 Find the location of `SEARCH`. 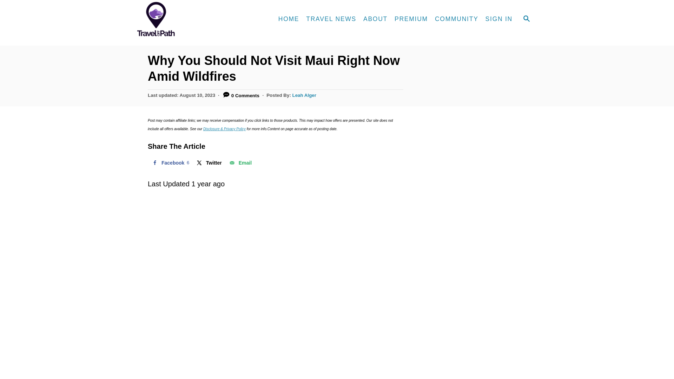

SEARCH is located at coordinates (527, 19).